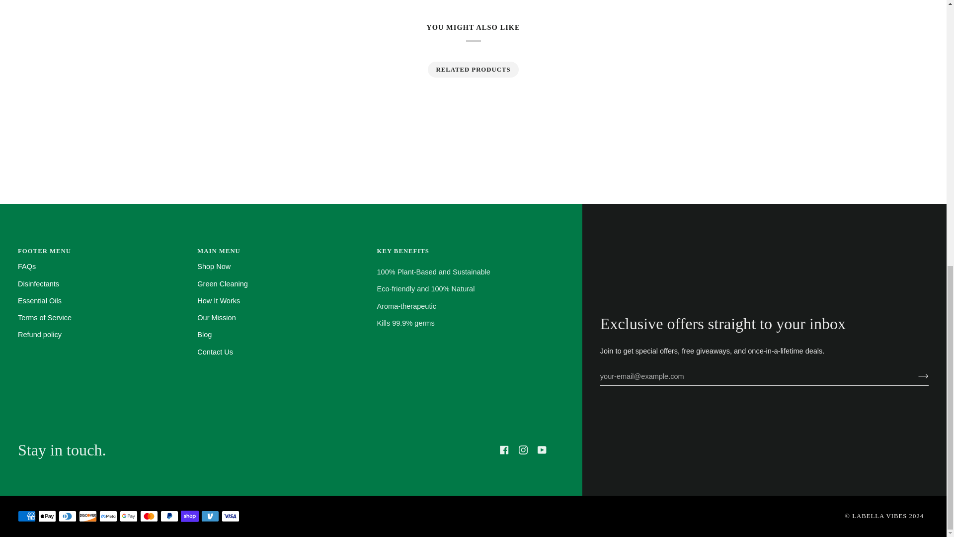  Describe the element at coordinates (523, 449) in the screenshot. I see `Instagram` at that location.